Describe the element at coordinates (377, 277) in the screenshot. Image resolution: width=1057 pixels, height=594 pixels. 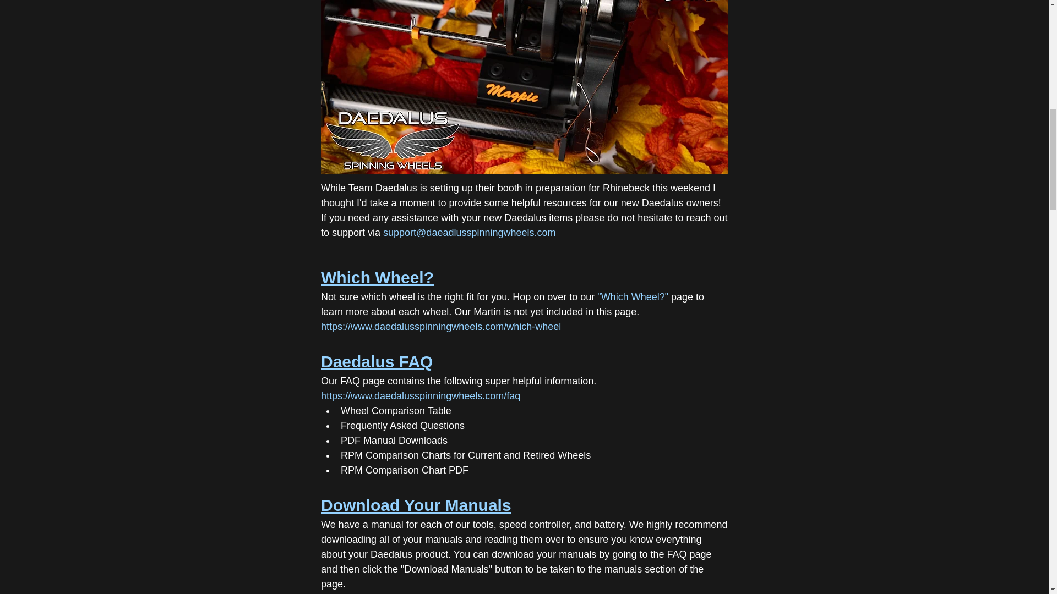
I see `Which Wheel?` at that location.